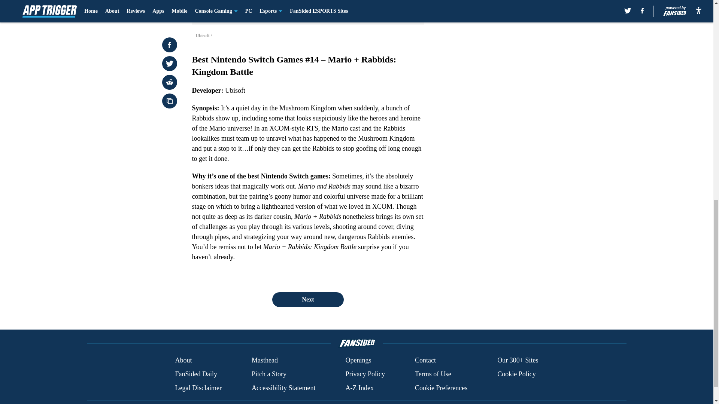  Describe the element at coordinates (307, 299) in the screenshot. I see `Next` at that location.